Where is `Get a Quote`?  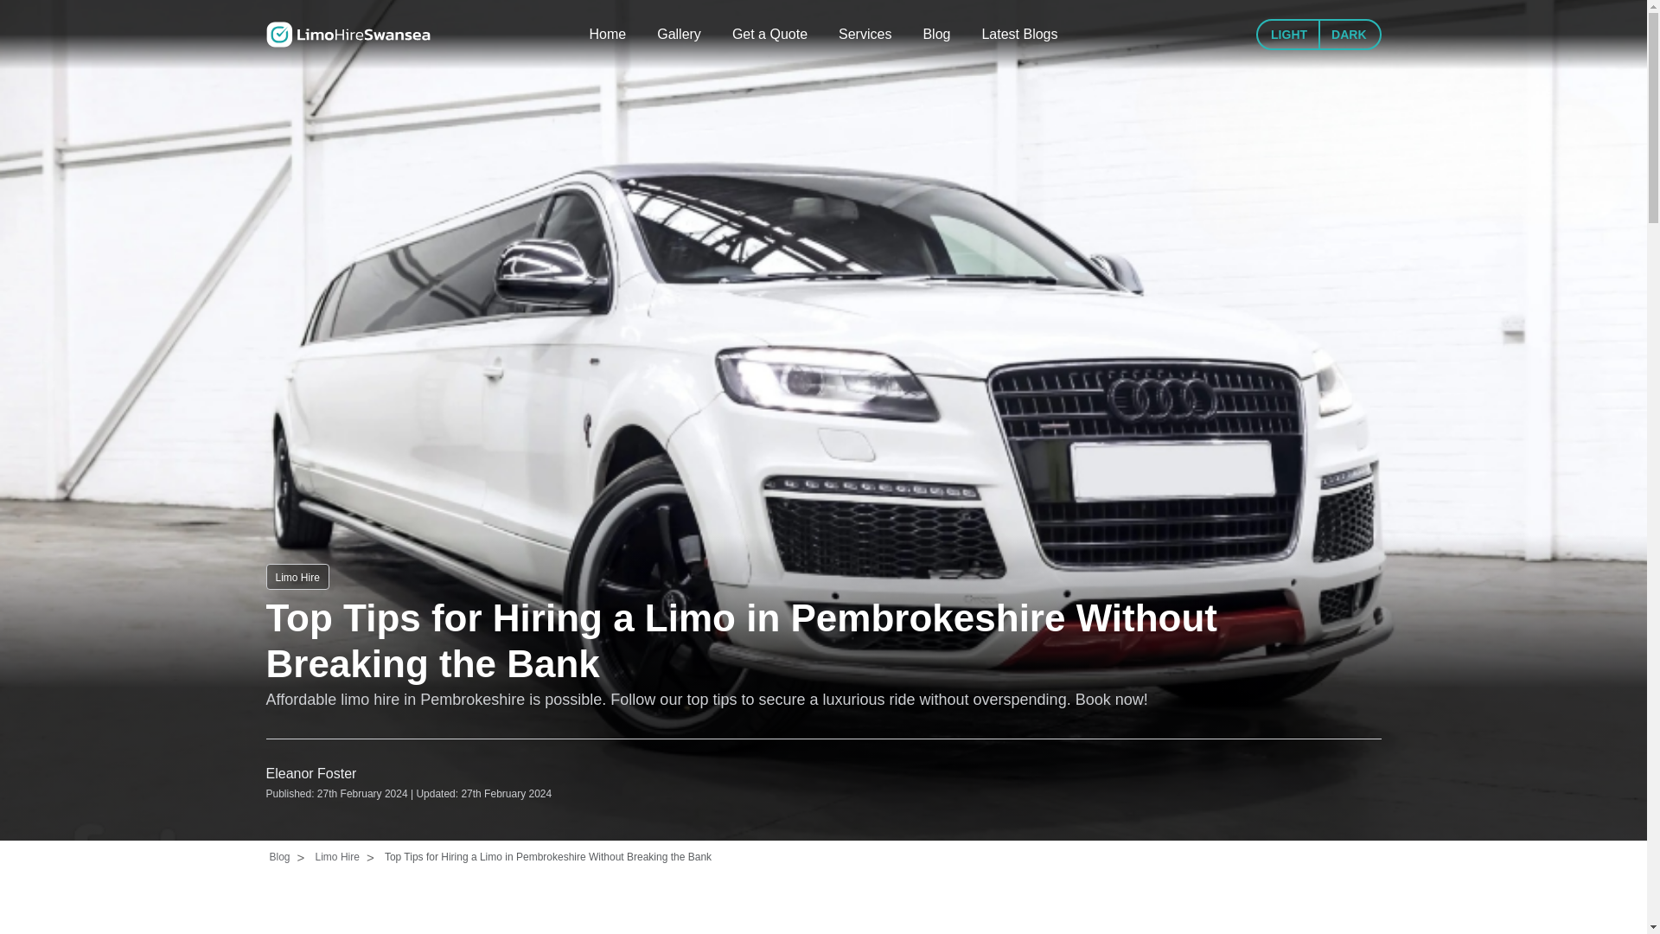 Get a Quote is located at coordinates (769, 35).